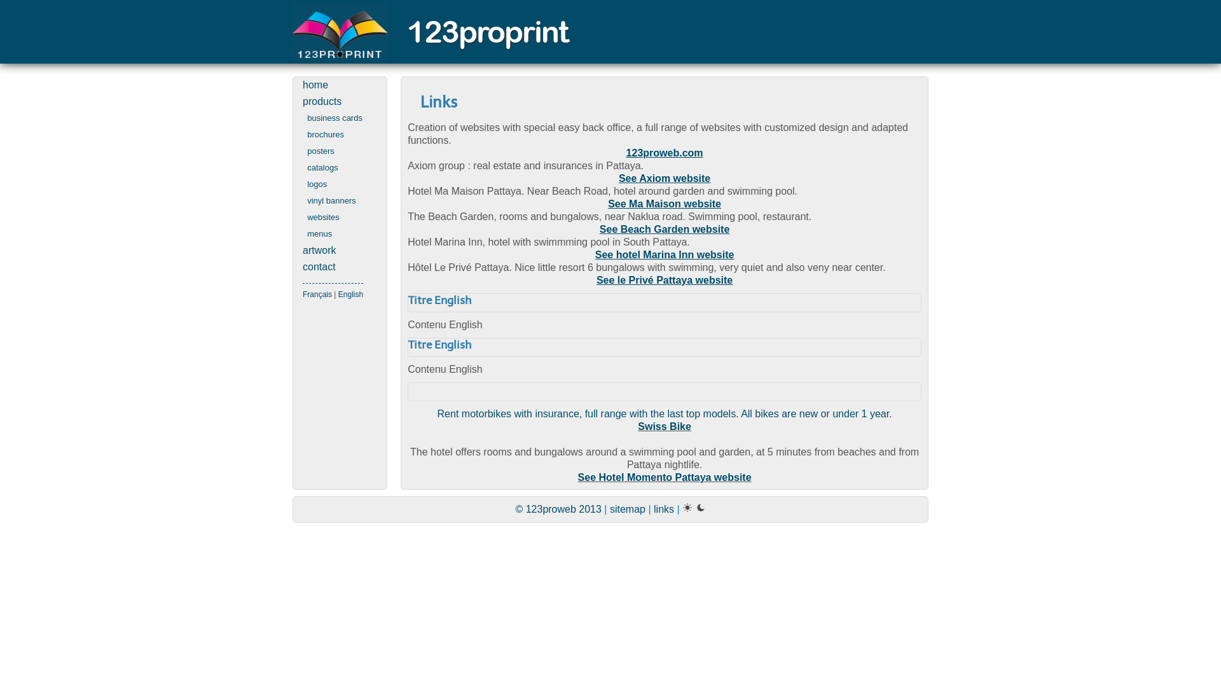 The width and height of the screenshot is (1221, 687). Describe the element at coordinates (340, 118) in the screenshot. I see `  business cards` at that location.